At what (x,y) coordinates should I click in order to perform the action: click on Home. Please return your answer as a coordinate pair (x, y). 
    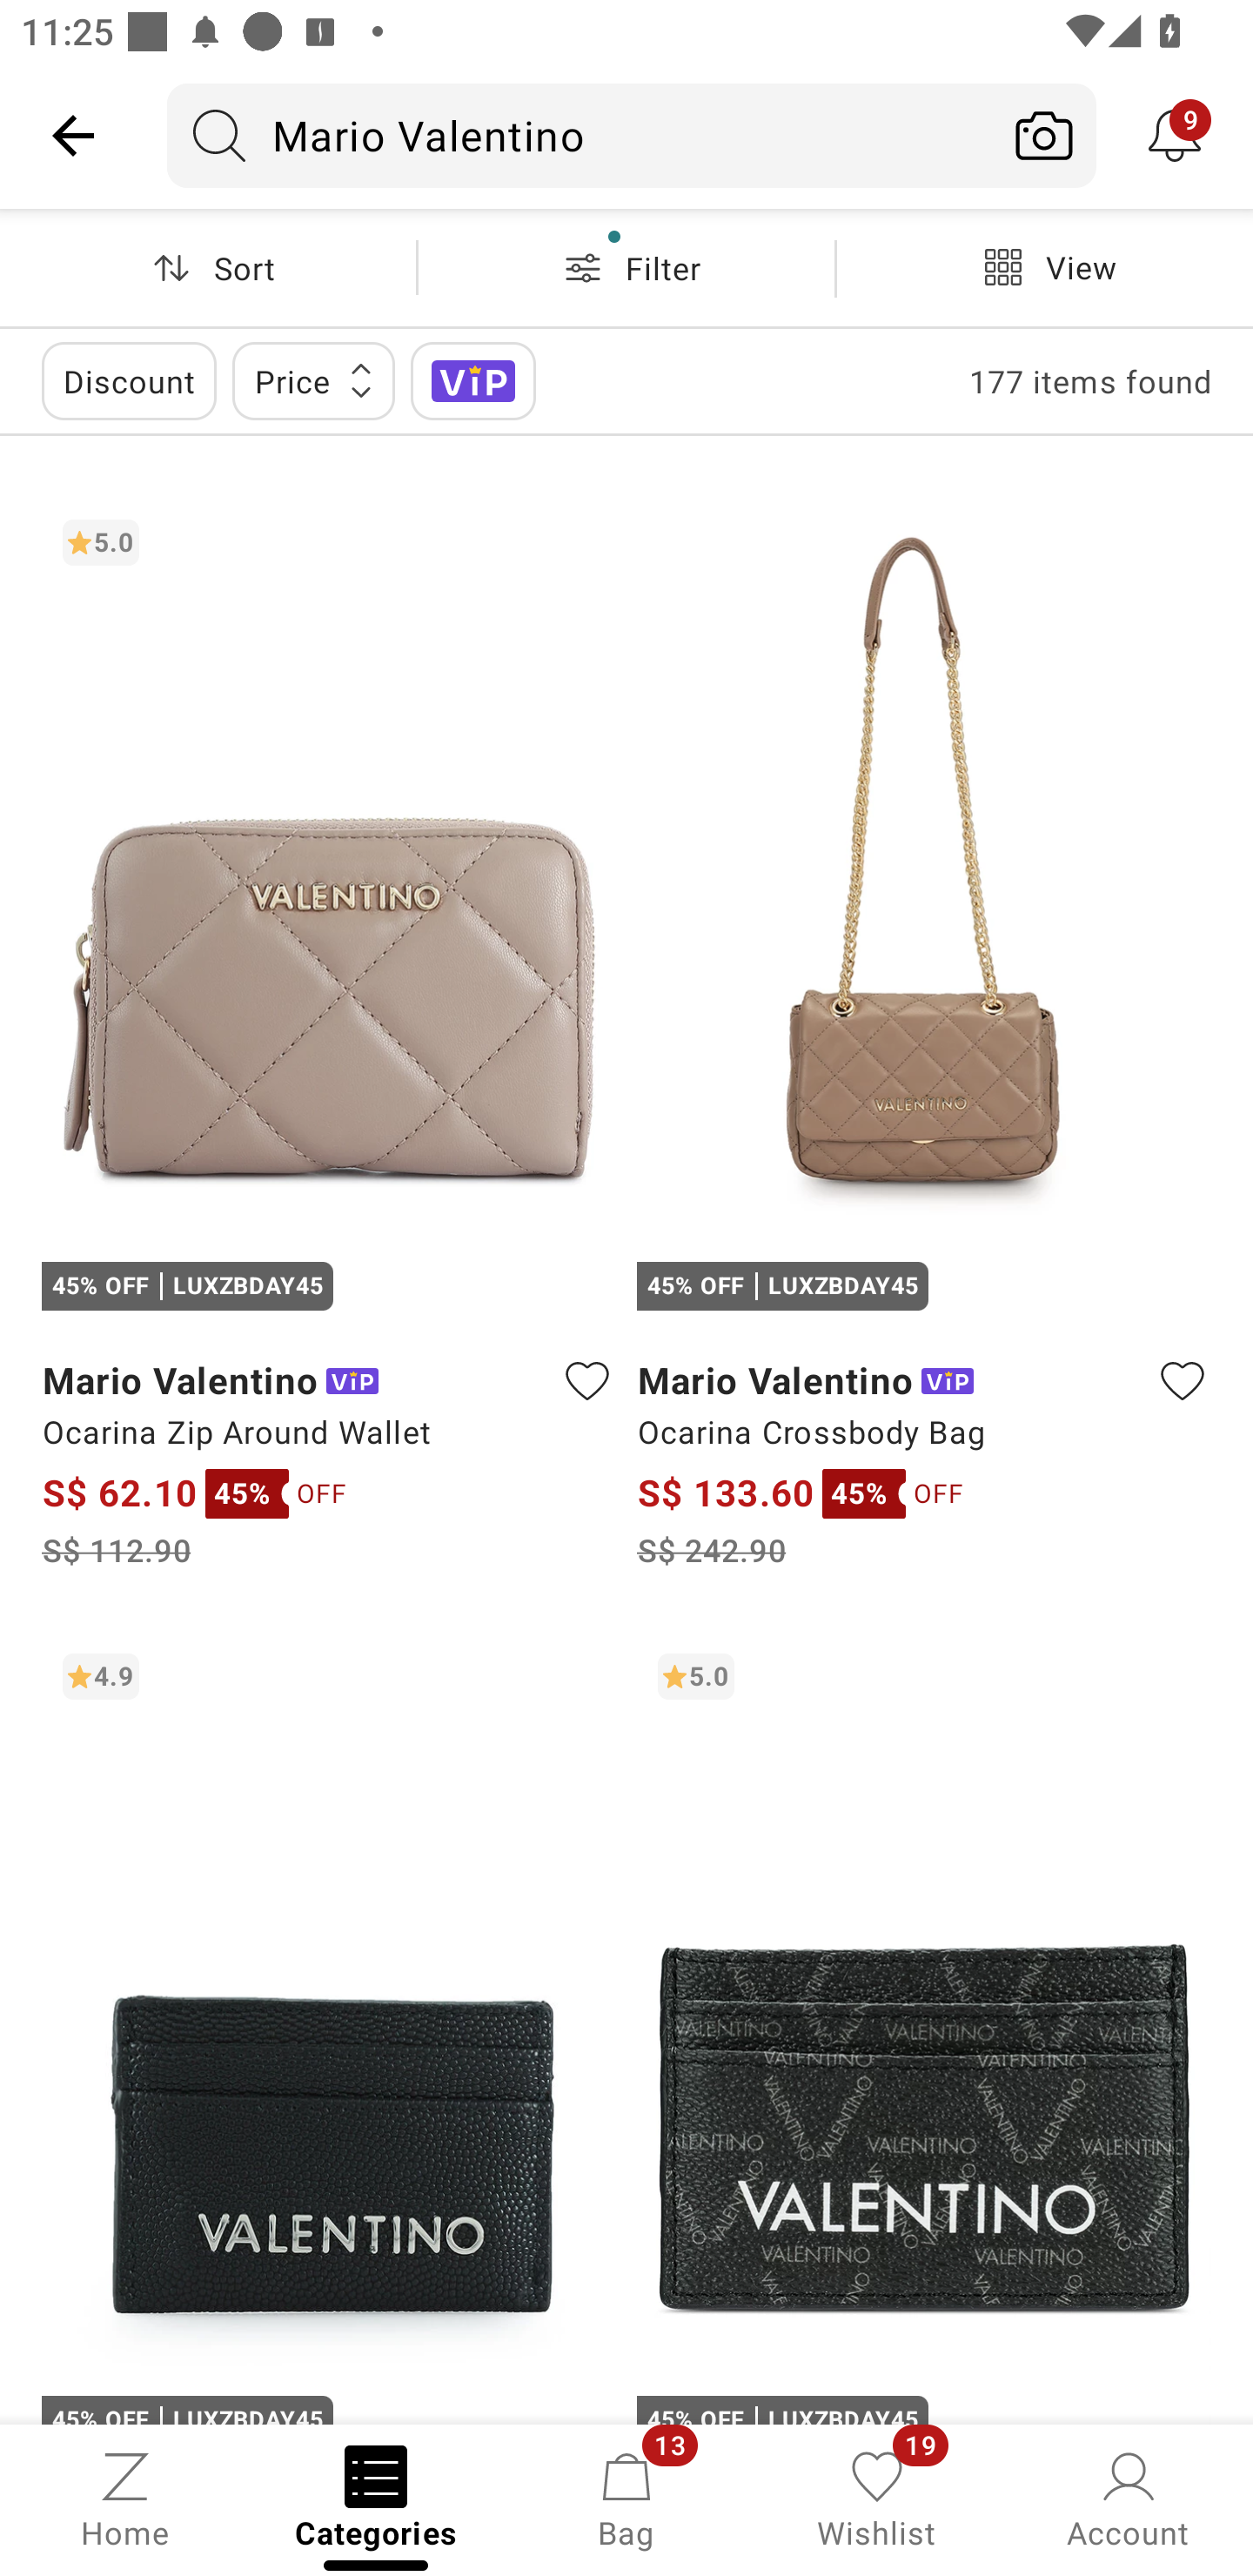
    Looking at the image, I should click on (125, 2498).